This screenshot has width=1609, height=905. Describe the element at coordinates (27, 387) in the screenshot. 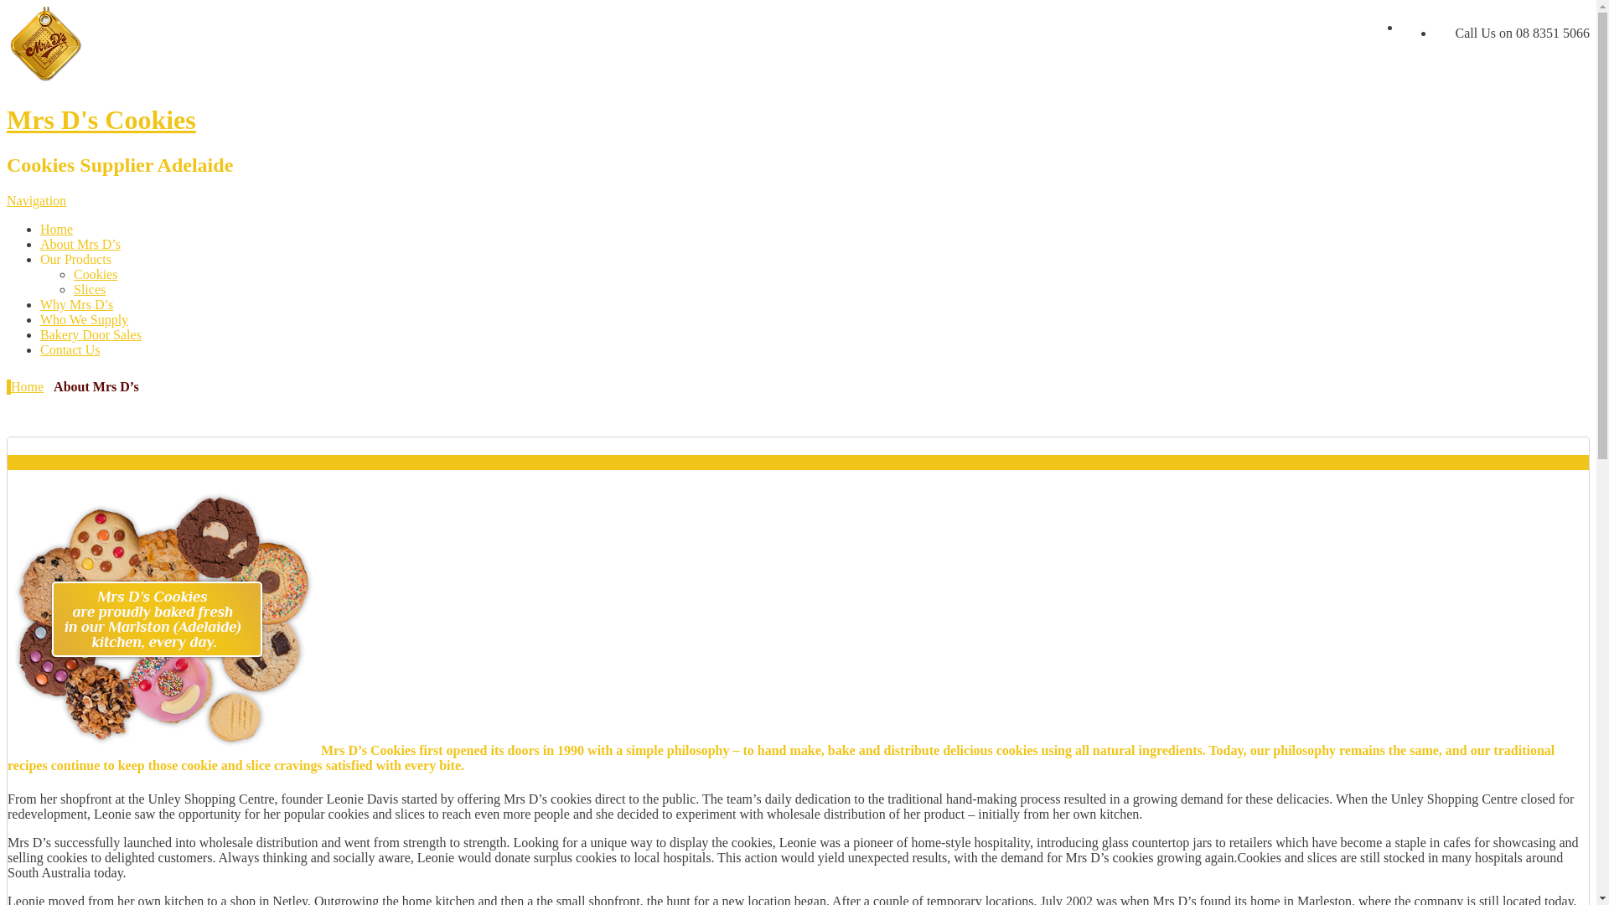

I see `Home` at that location.